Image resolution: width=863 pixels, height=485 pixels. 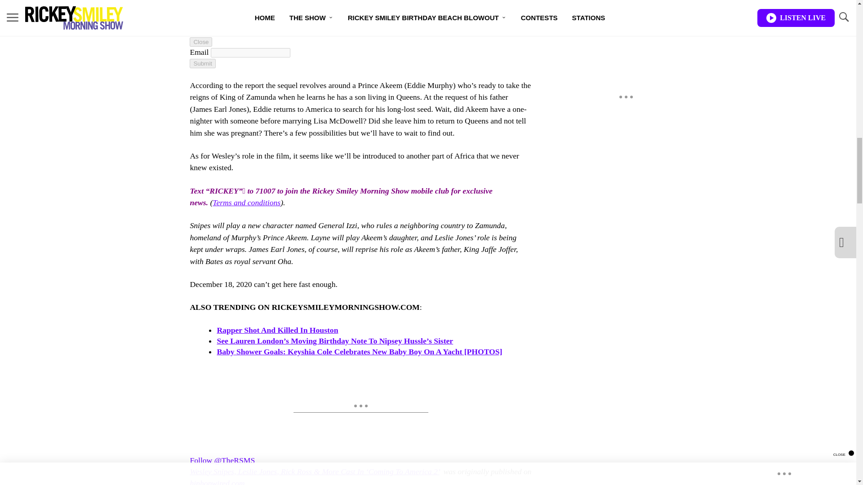 I want to click on Terms and conditions, so click(x=246, y=202).